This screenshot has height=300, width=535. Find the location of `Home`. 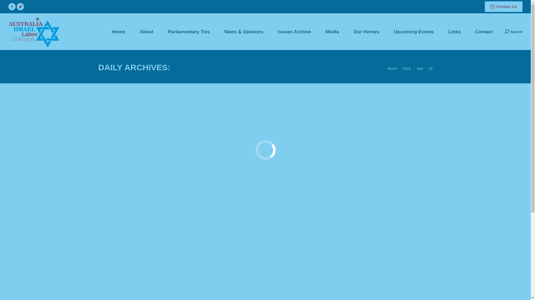

Home is located at coordinates (119, 32).